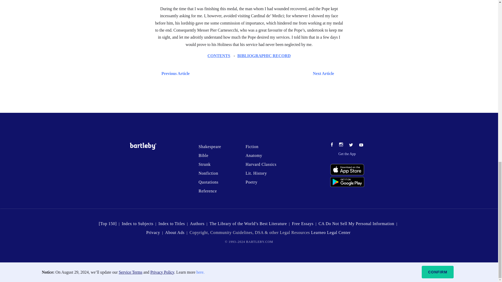 The width and height of the screenshot is (502, 282). Describe the element at coordinates (252, 146) in the screenshot. I see `Fiction` at that location.